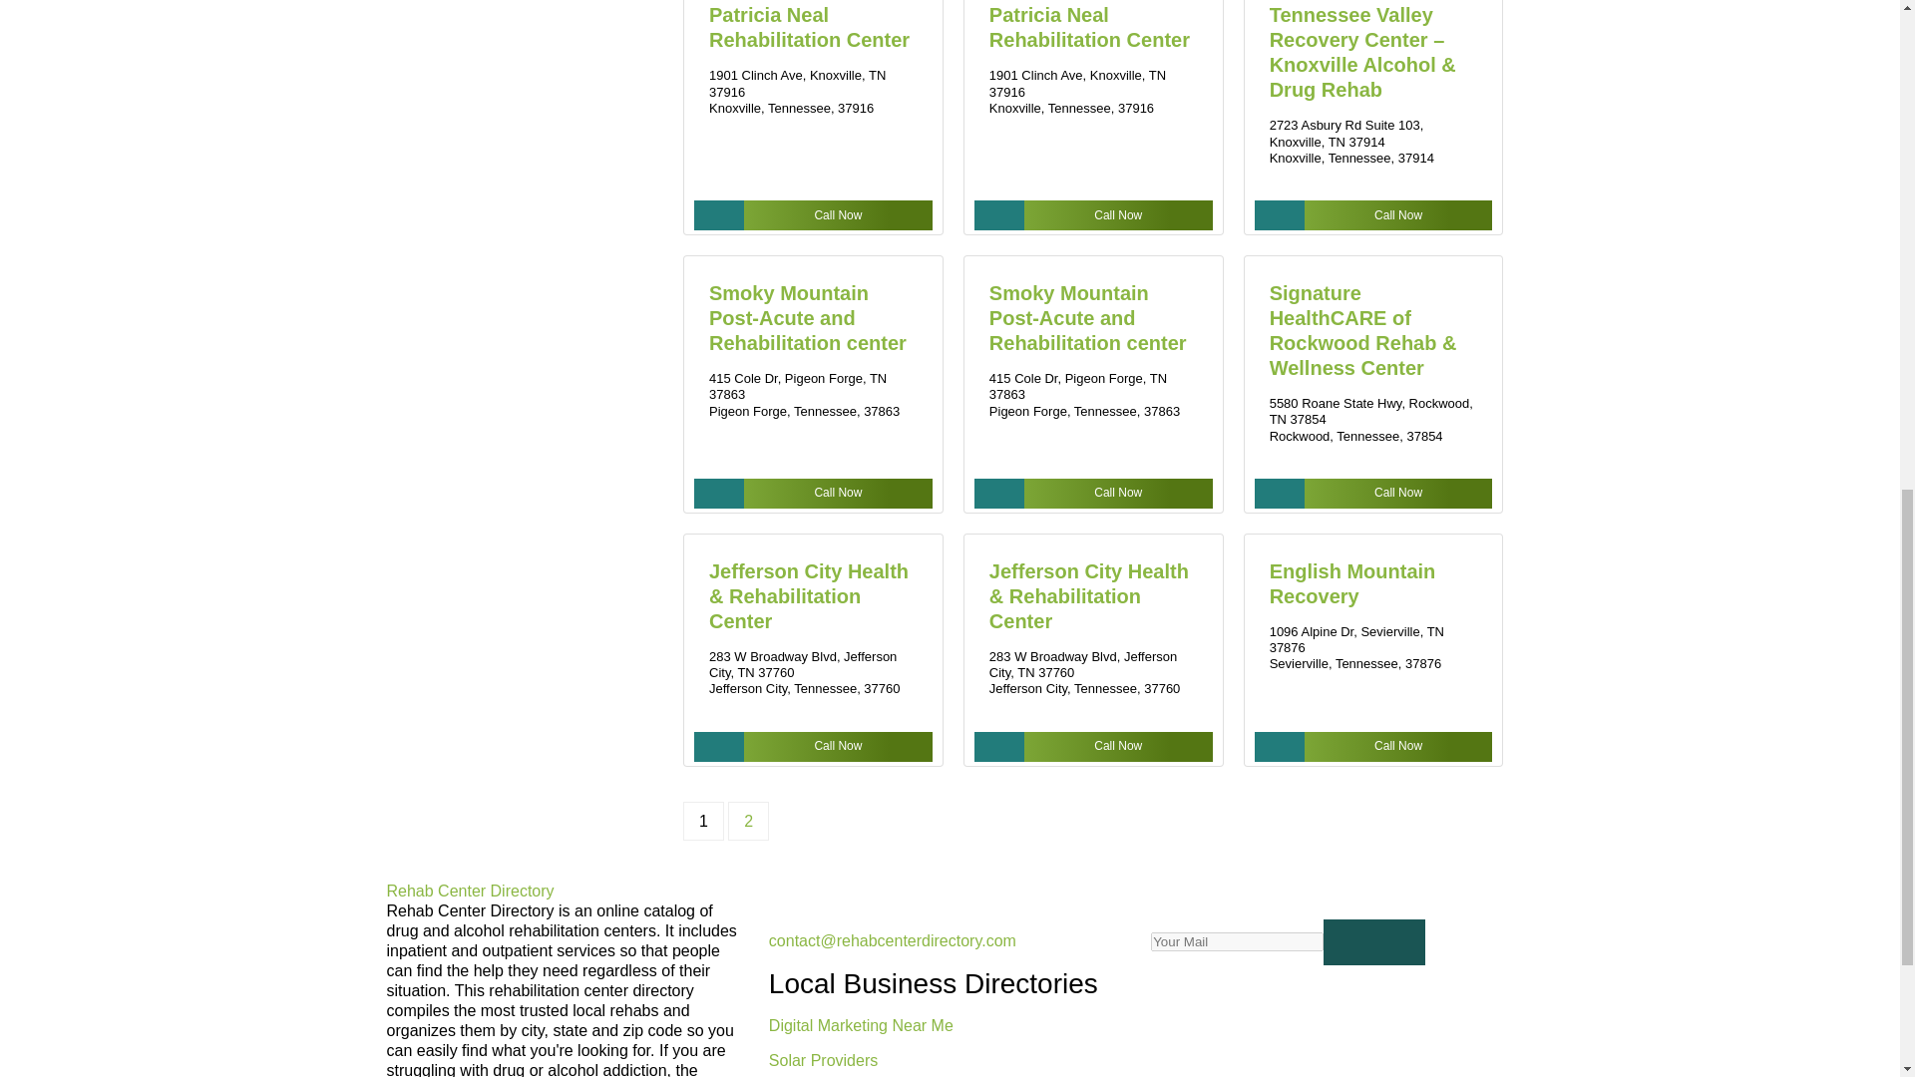  I want to click on Smoky Mountain Post-Acute and Rehabilitation center, so click(1088, 317).